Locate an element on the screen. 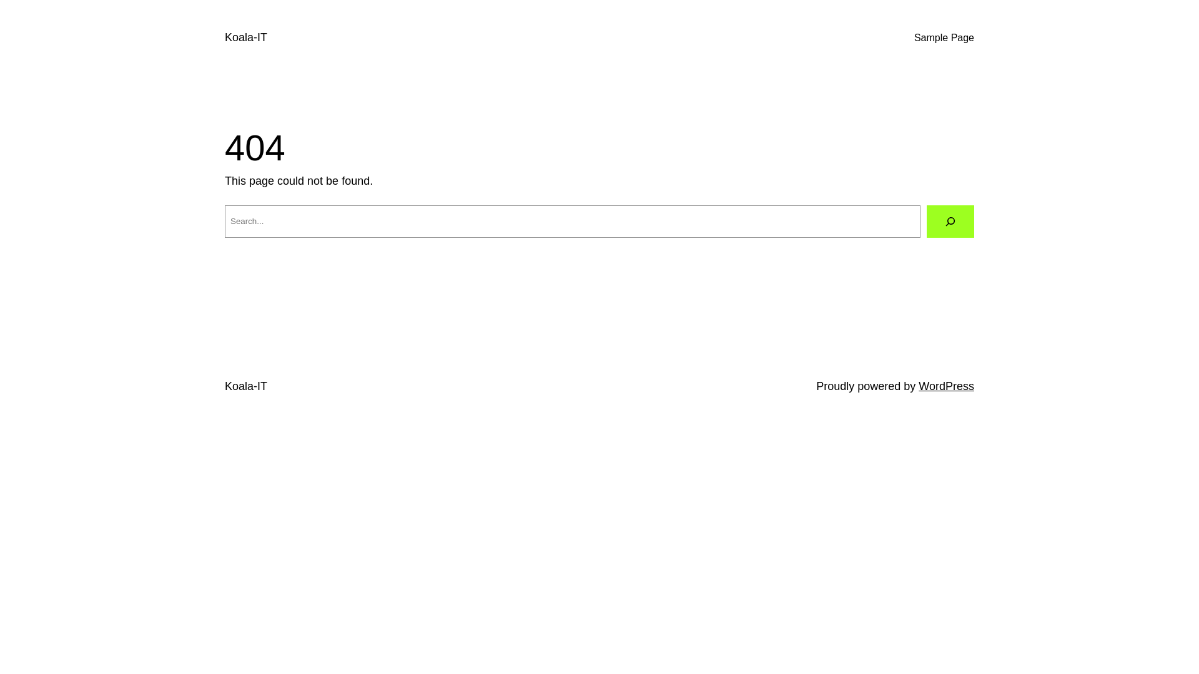 The height and width of the screenshot is (674, 1199). Koala-IT is located at coordinates (246, 37).